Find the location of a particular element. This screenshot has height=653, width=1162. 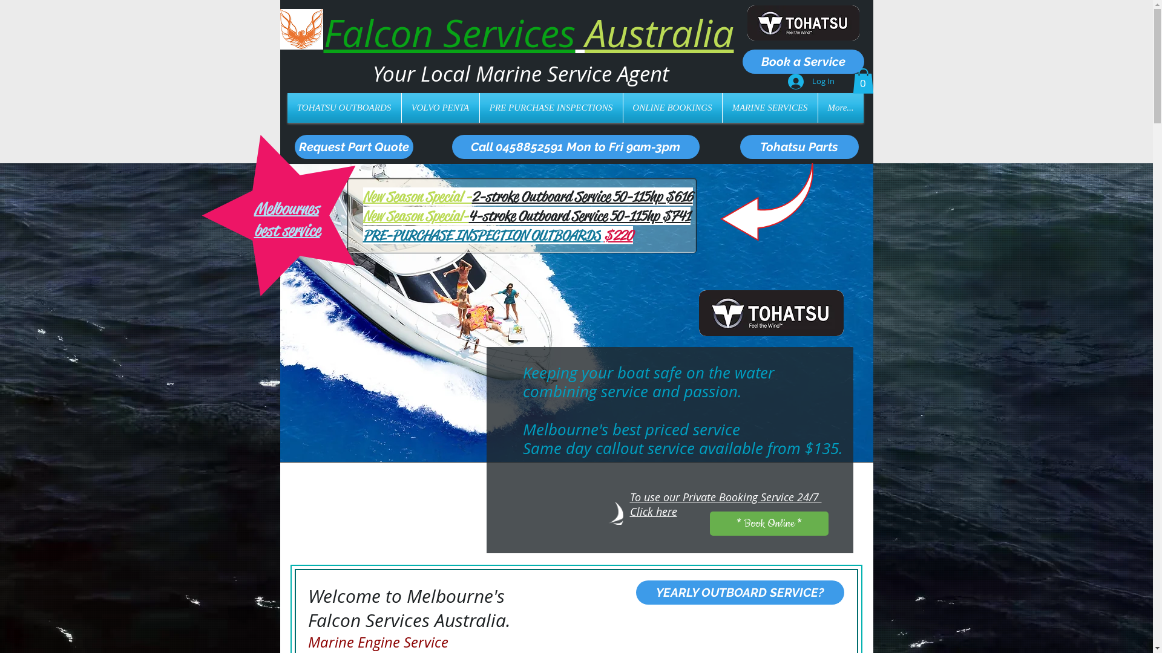

YEARLY OUTBOARD SERVICE? is located at coordinates (740, 593).